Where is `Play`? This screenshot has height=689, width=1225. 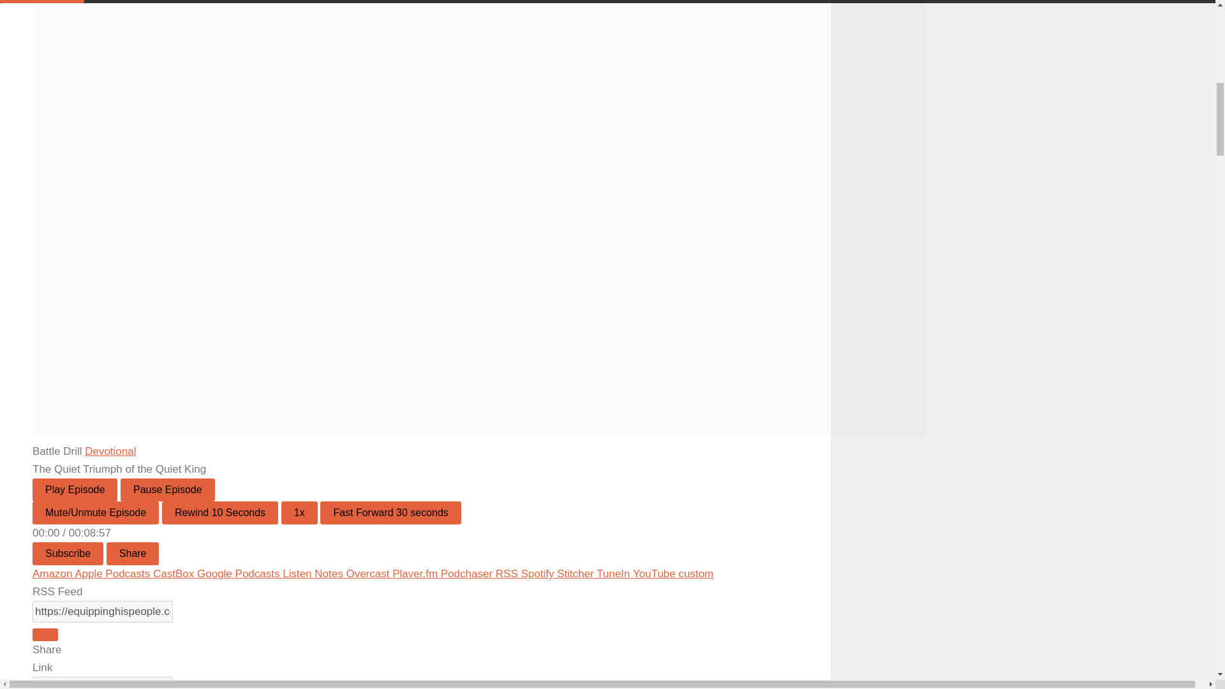
Play is located at coordinates (75, 490).